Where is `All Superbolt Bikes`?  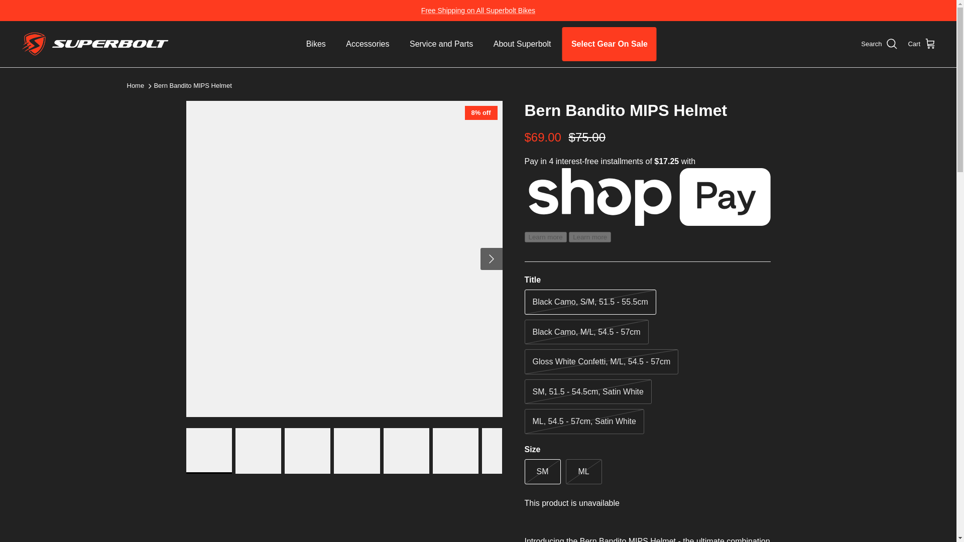
All Superbolt Bikes is located at coordinates (478, 10).